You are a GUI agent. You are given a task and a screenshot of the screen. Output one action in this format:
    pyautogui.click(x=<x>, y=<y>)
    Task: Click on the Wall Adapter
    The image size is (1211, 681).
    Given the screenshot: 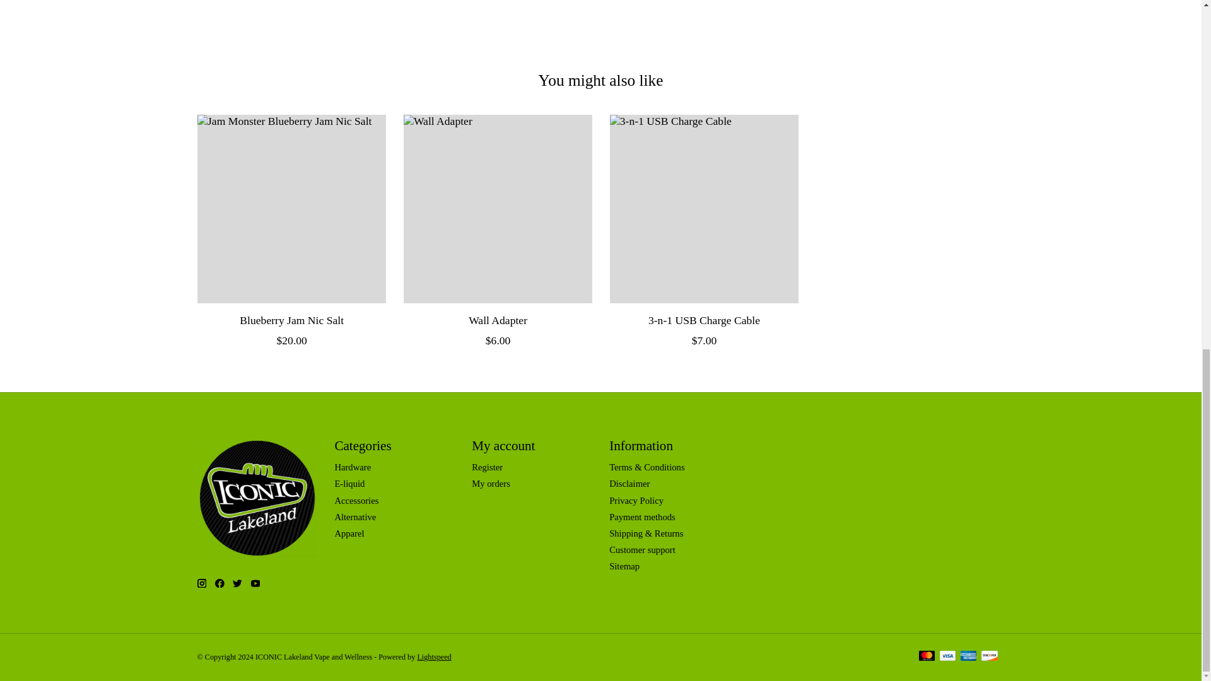 What is the action you would take?
    pyautogui.click(x=497, y=209)
    